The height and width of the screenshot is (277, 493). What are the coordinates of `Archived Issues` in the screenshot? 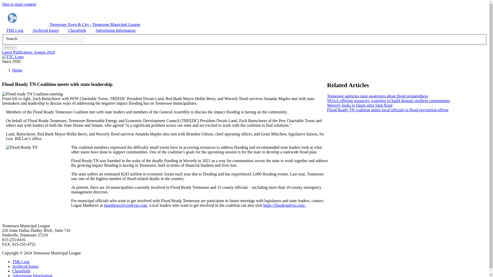 It's located at (46, 30).